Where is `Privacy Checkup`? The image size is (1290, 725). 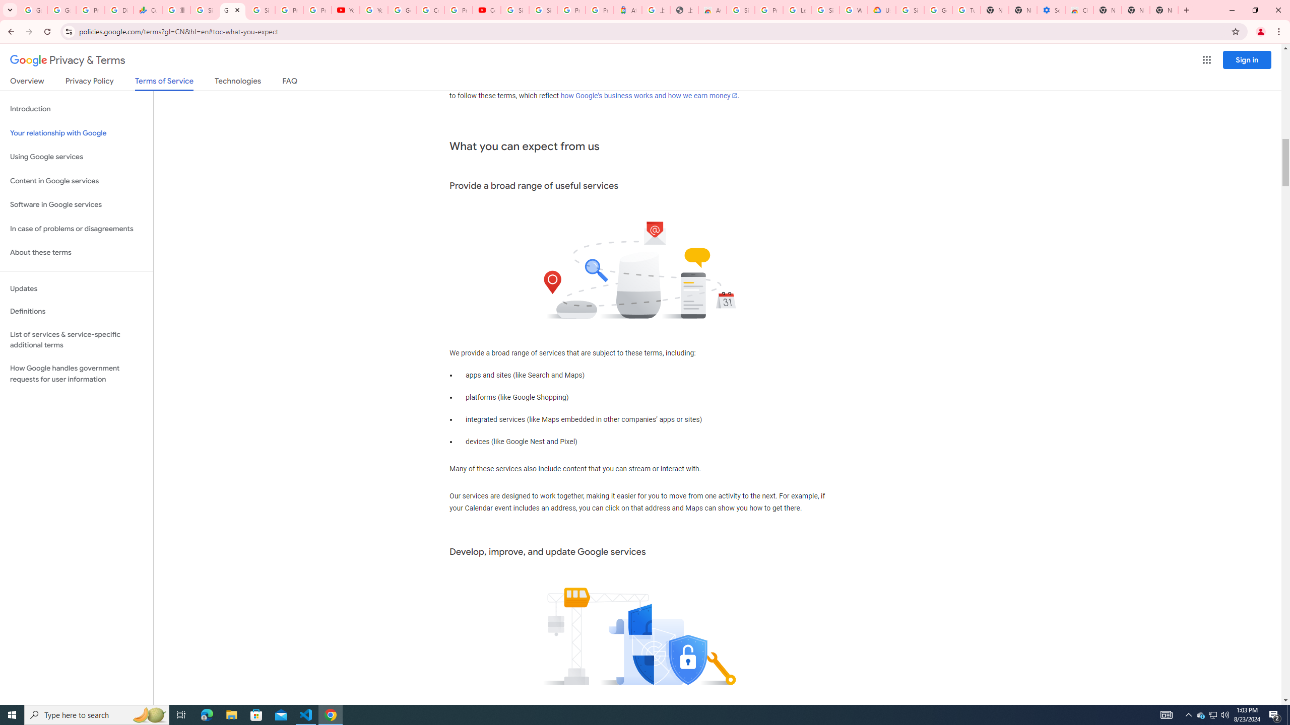
Privacy Checkup is located at coordinates (317, 10).